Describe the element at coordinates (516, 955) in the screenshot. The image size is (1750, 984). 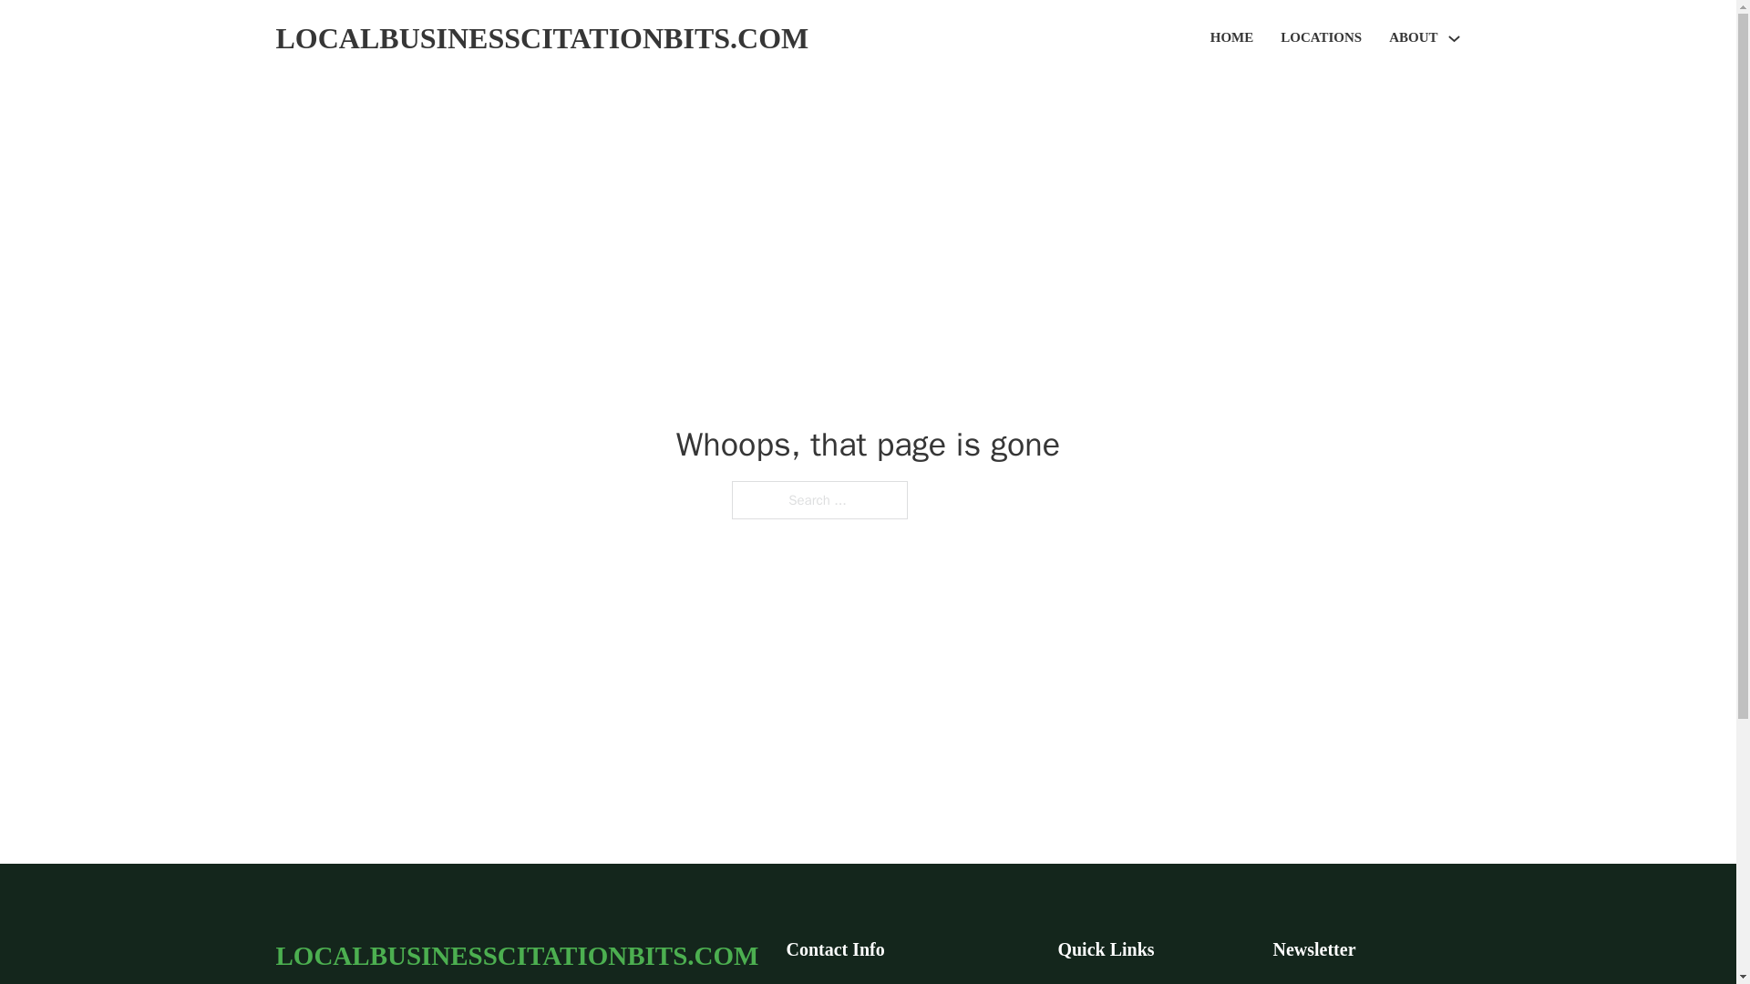
I see `LOCALBUSINESSCITATIONBITS.COM` at that location.